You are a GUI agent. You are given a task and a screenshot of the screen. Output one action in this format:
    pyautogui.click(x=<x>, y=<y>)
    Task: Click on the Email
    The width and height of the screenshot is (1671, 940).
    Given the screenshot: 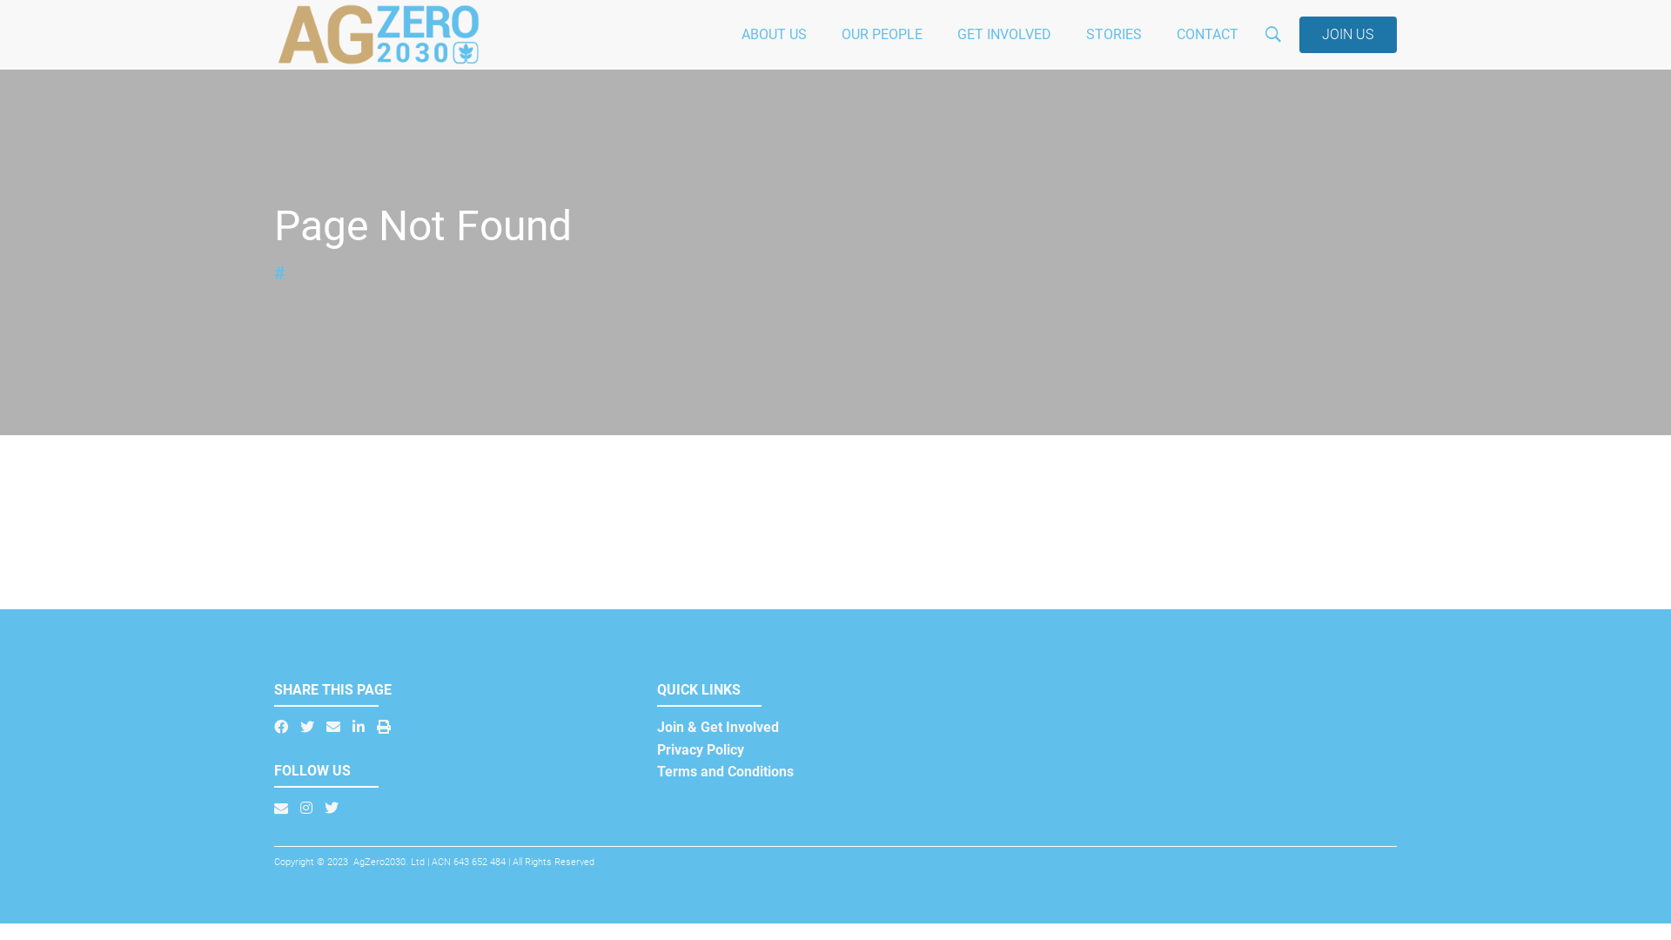 What is the action you would take?
    pyautogui.click(x=281, y=808)
    